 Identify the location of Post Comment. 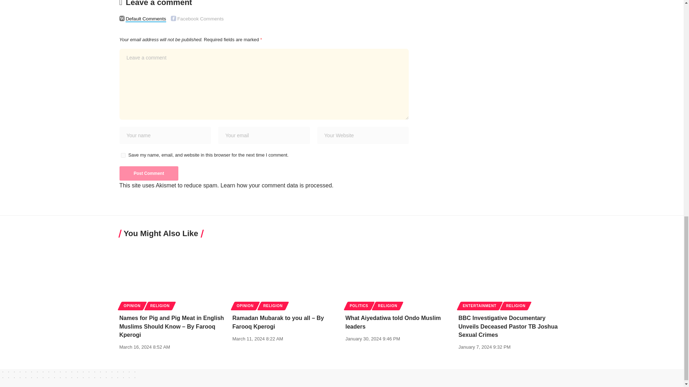
(149, 173).